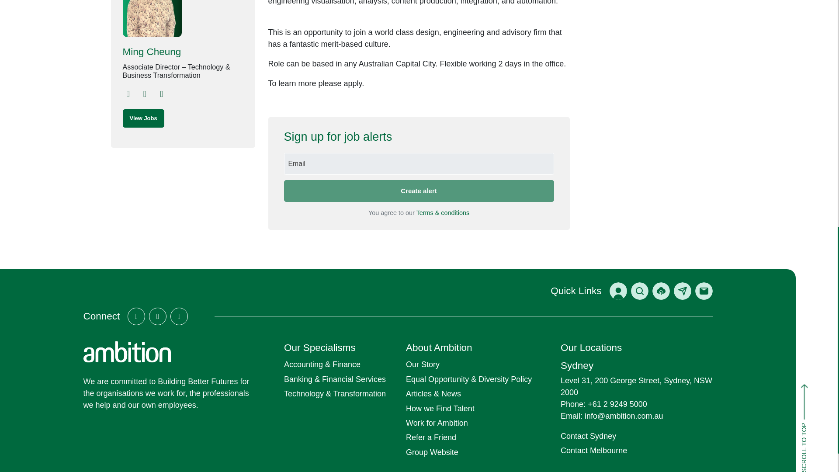 This screenshot has height=472, width=839. I want to click on View Jobs, so click(143, 118).